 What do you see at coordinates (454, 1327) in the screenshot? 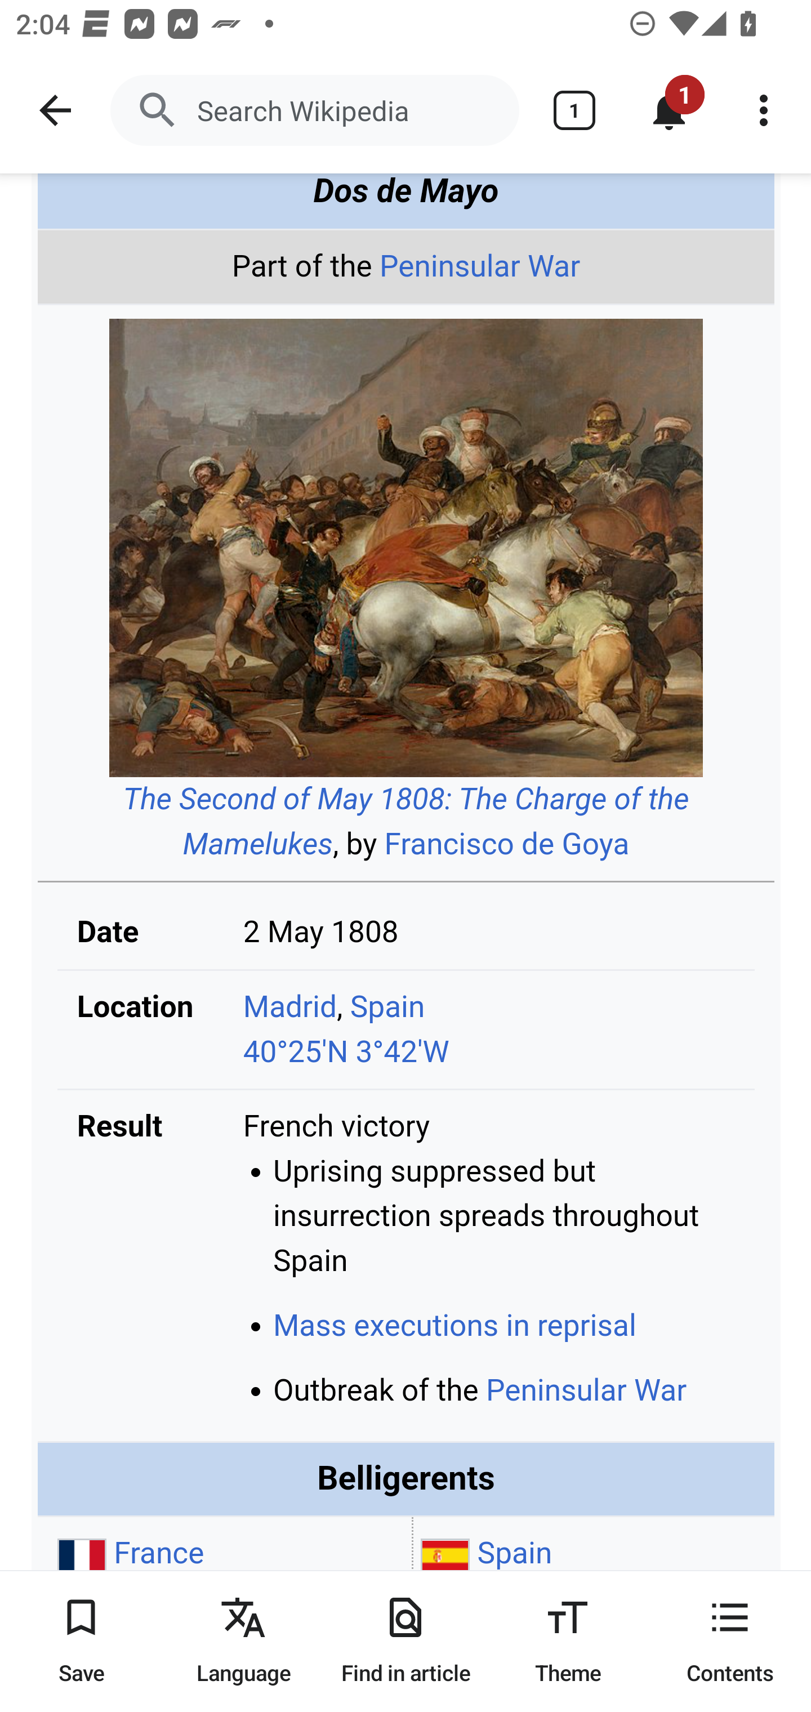
I see `Mass executions in reprisal` at bounding box center [454, 1327].